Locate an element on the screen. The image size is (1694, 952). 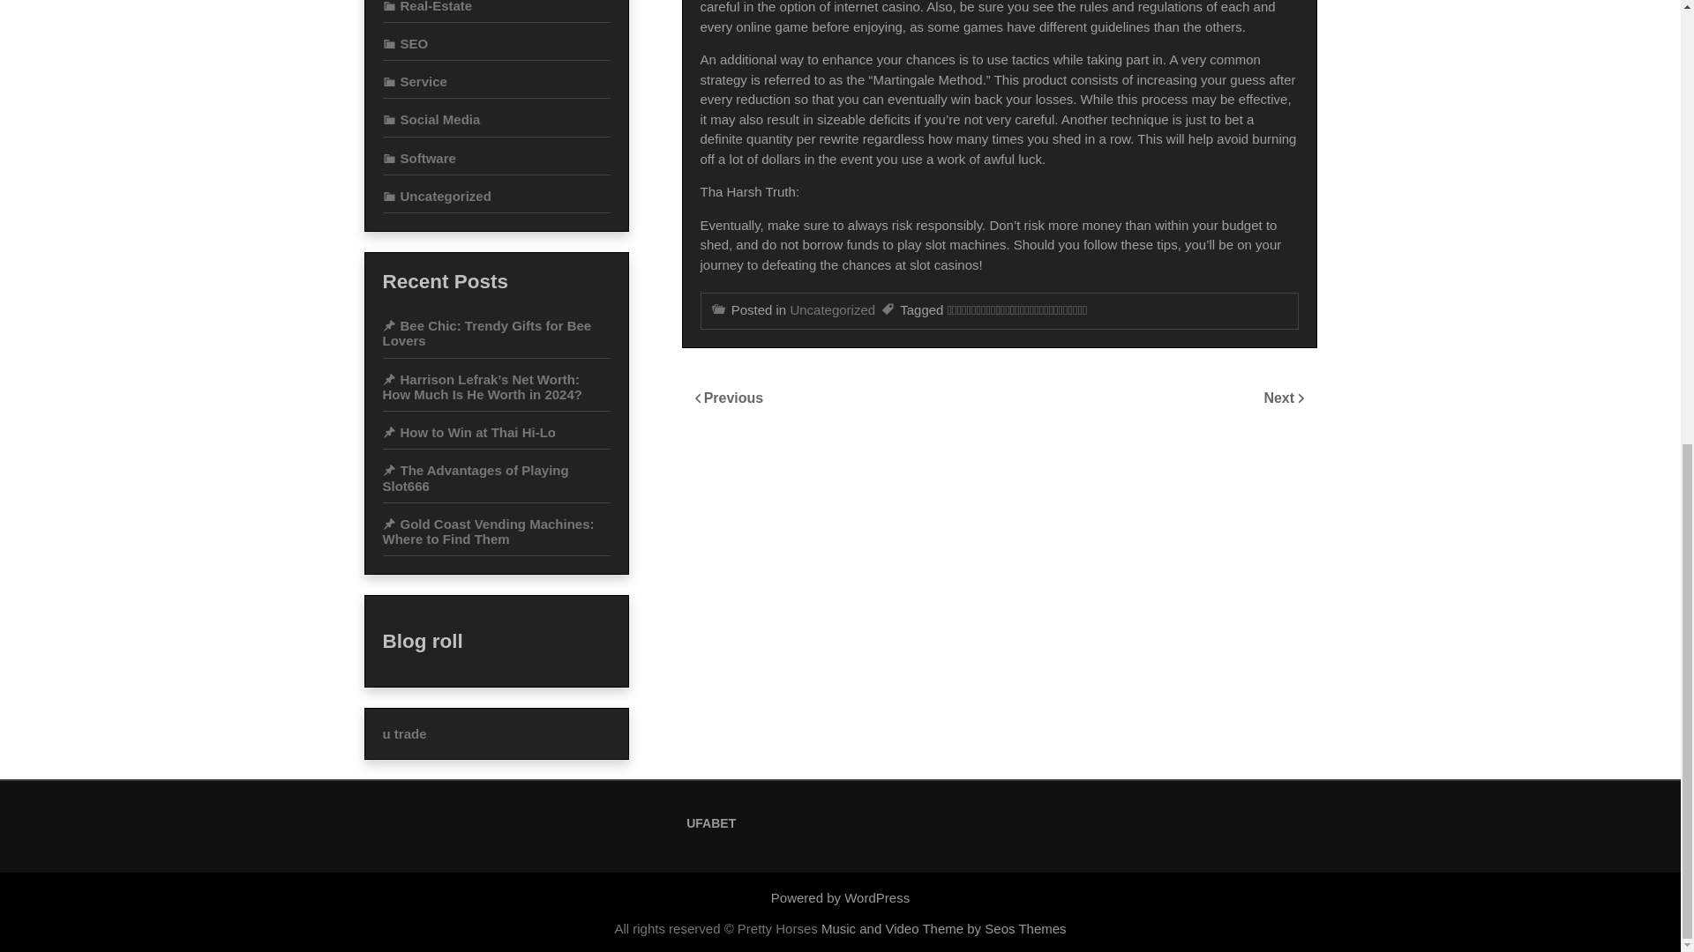
Gold Coast Vending Machines: Where to Find Them is located at coordinates (488, 531).